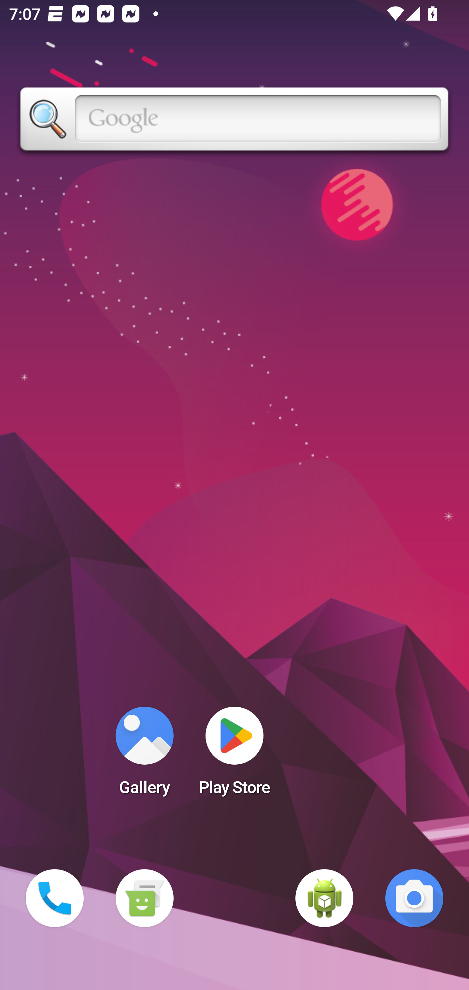  What do you see at coordinates (414, 898) in the screenshot?
I see `Camera` at bounding box center [414, 898].